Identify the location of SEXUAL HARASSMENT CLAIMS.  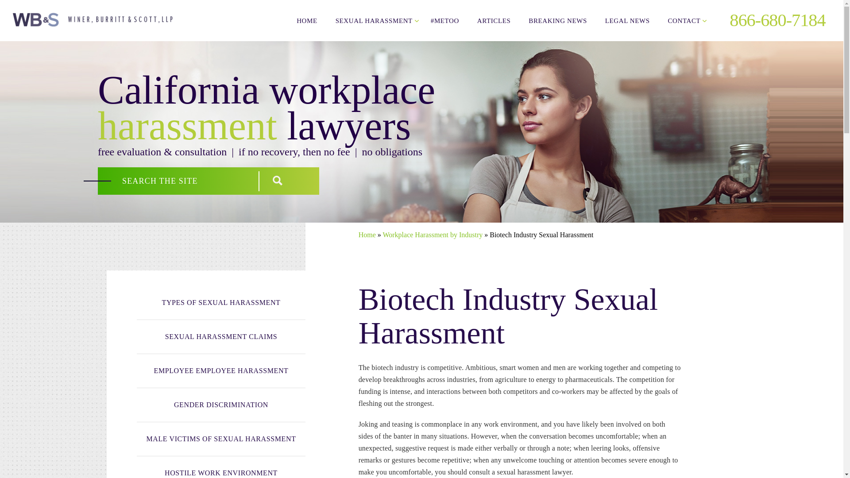
(221, 337).